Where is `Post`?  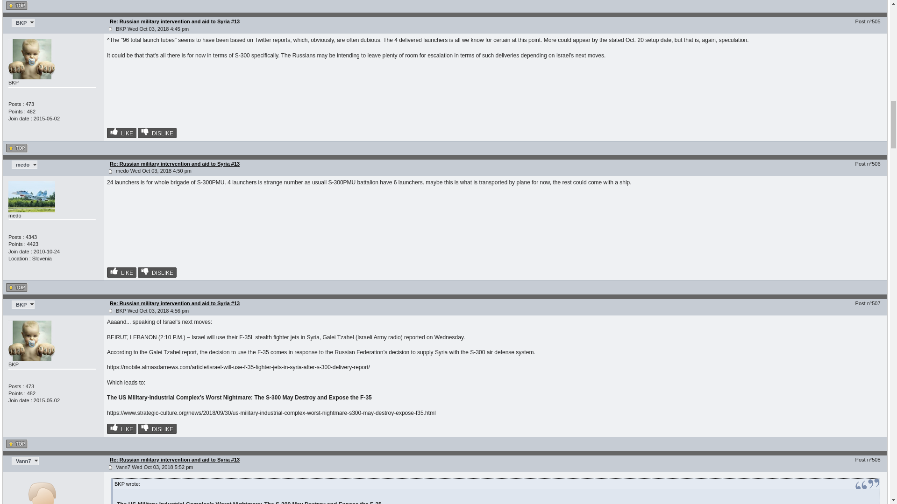
Post is located at coordinates (110, 467).